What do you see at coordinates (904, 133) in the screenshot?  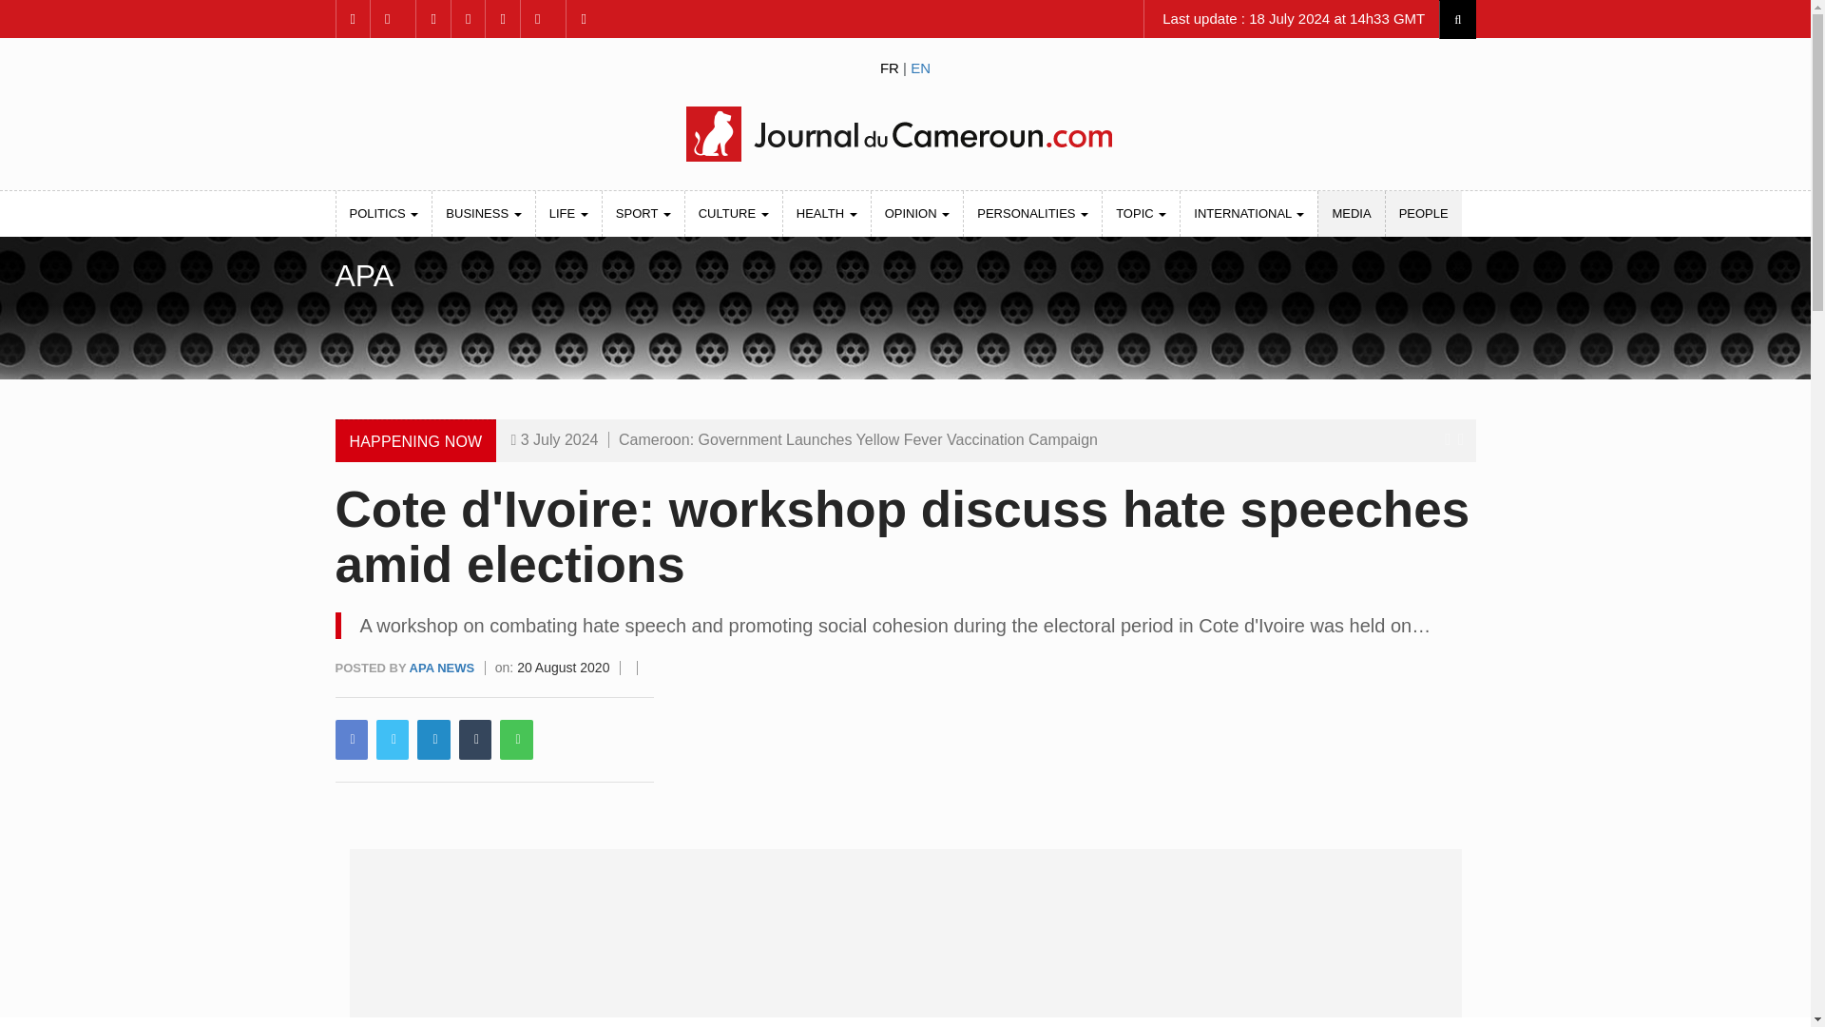 I see `JDC` at bounding box center [904, 133].